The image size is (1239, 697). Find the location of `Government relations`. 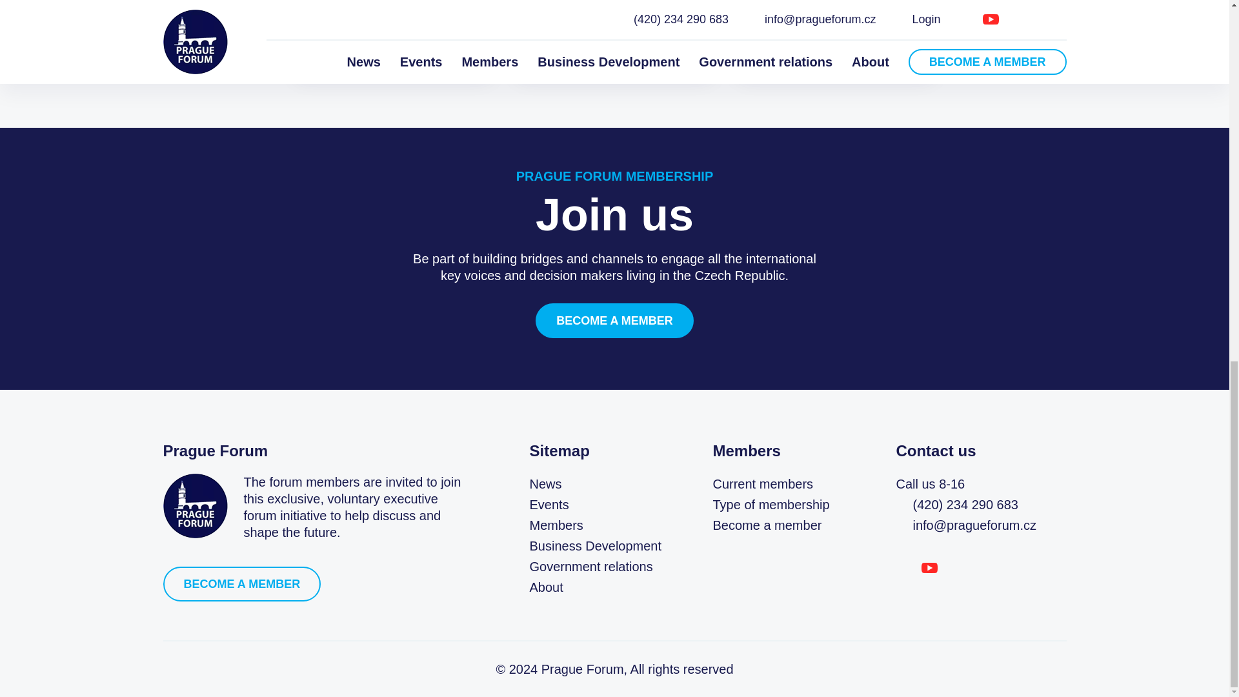

Government relations is located at coordinates (590, 567).